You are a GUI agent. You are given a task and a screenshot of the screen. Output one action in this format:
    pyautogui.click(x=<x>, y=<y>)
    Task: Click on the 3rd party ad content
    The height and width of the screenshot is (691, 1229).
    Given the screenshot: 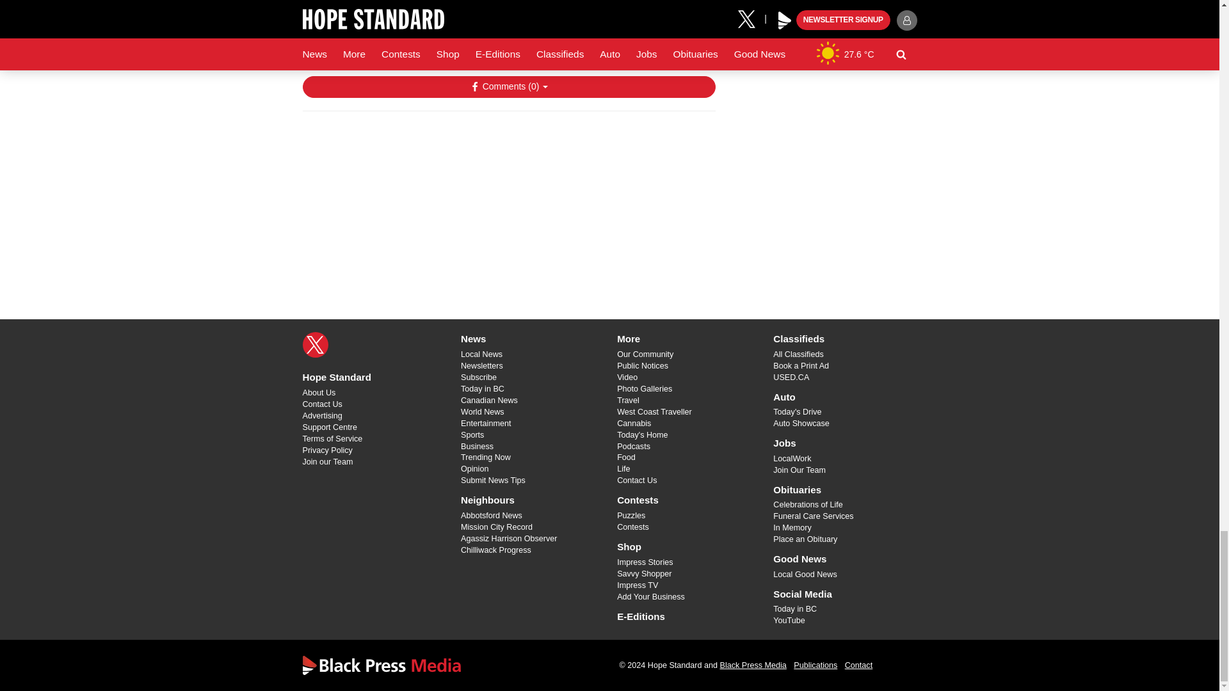 What is the action you would take?
    pyautogui.click(x=508, y=203)
    